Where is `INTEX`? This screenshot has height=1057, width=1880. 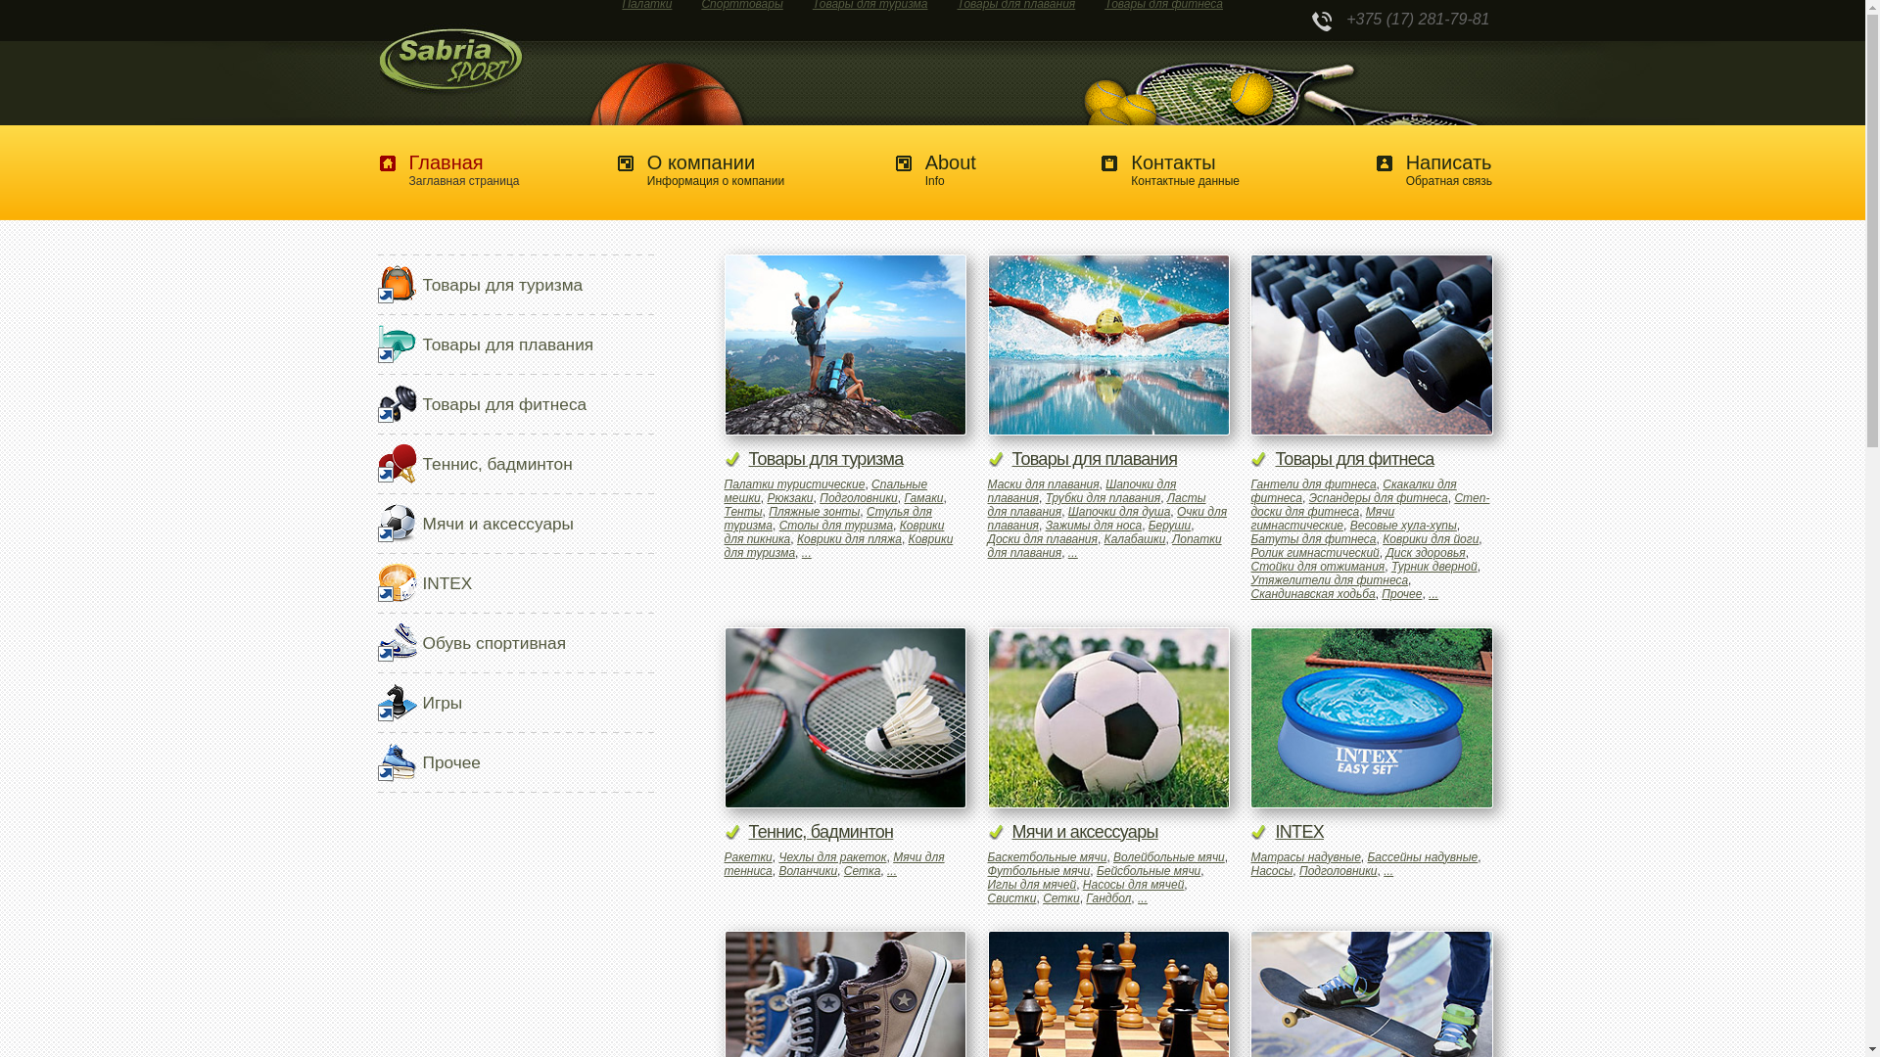
INTEX is located at coordinates (448, 583).